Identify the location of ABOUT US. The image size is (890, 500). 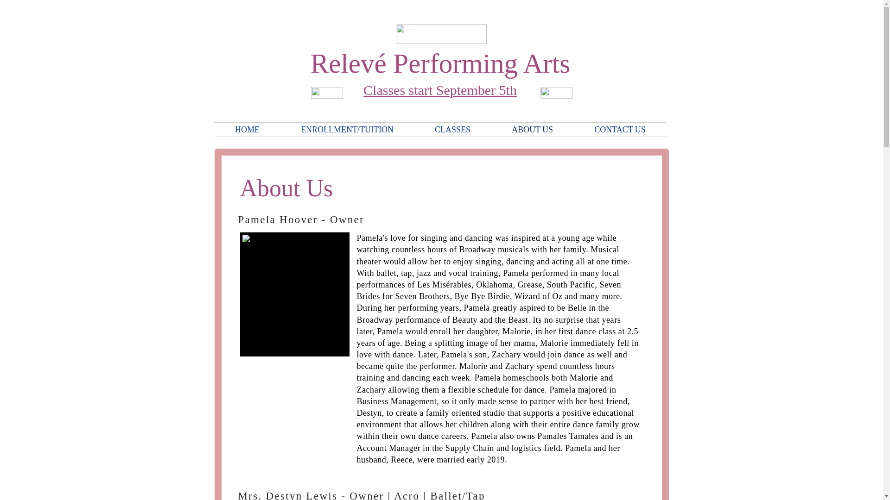
(532, 129).